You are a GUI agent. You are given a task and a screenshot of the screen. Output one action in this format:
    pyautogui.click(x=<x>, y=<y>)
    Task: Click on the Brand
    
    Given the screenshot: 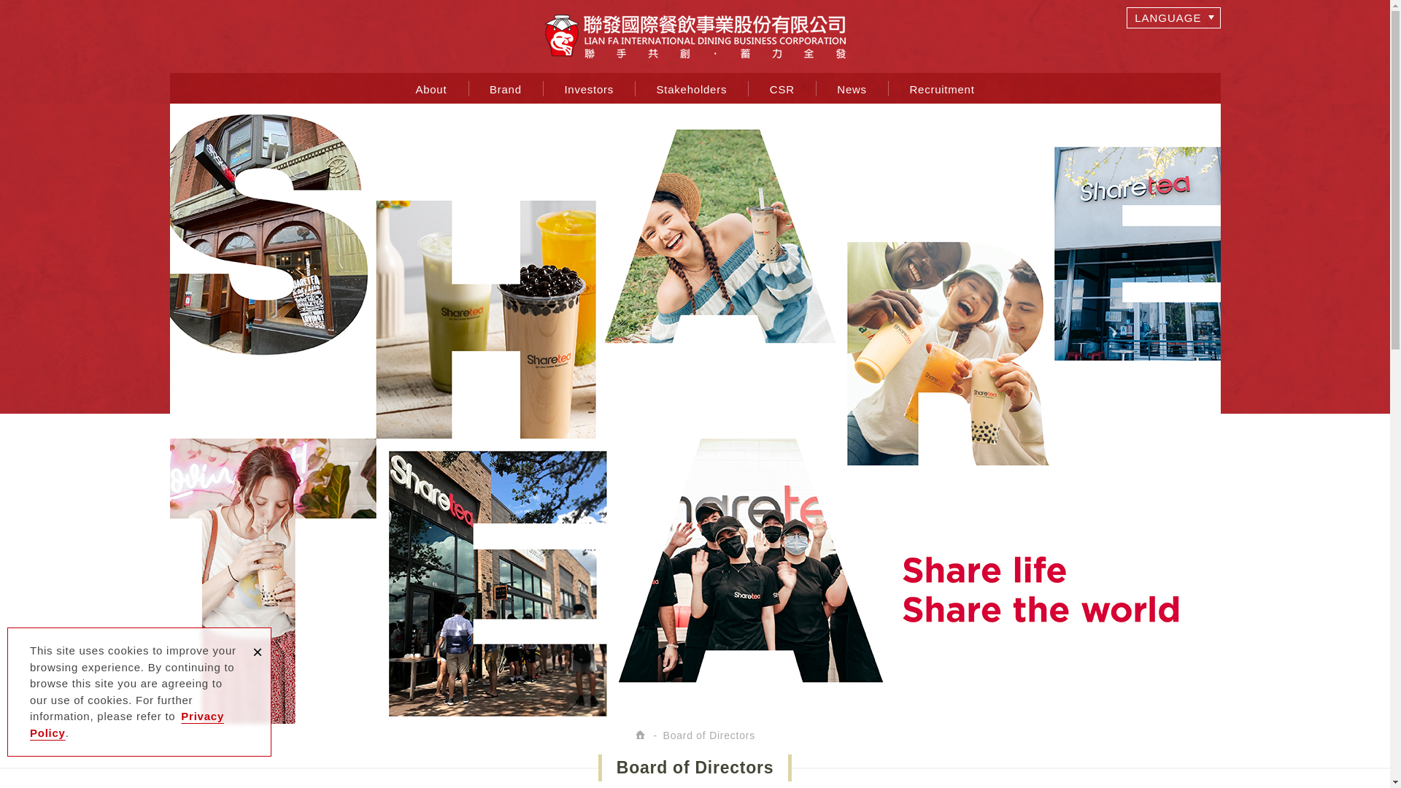 What is the action you would take?
    pyautogui.click(x=506, y=88)
    